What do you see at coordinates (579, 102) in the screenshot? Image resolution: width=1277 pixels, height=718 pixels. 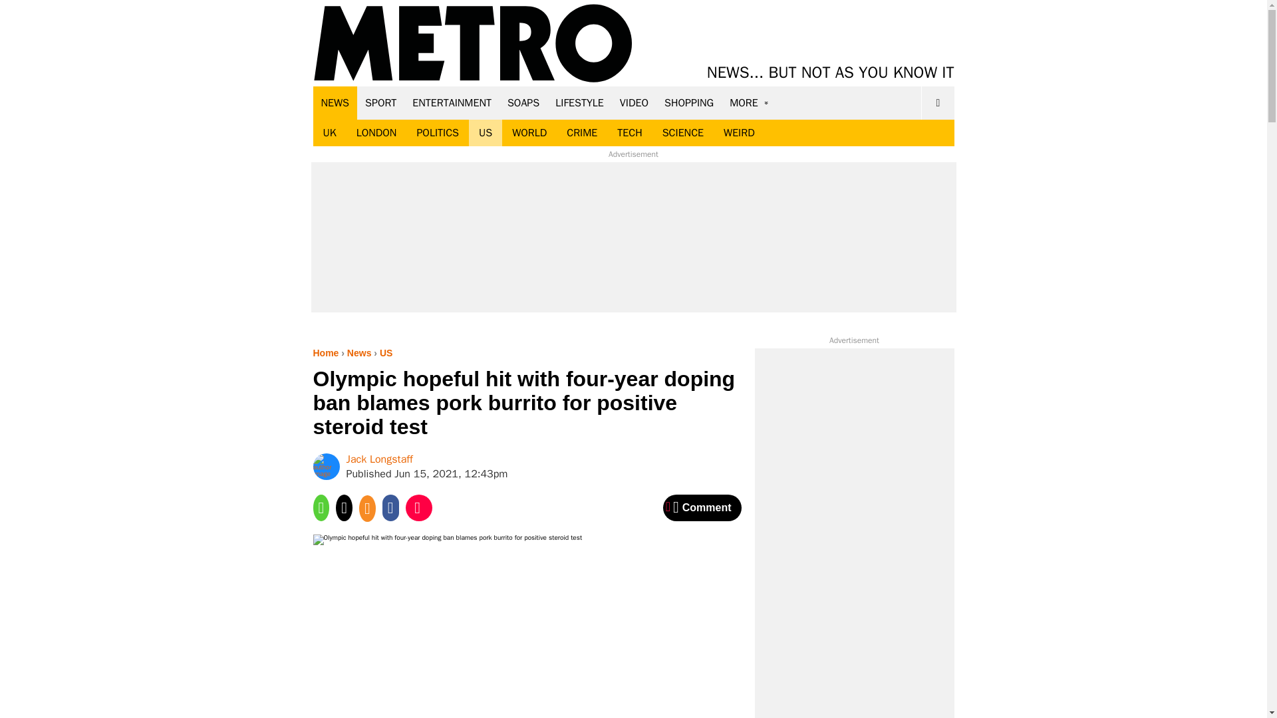 I see `LIFESTYLE` at bounding box center [579, 102].